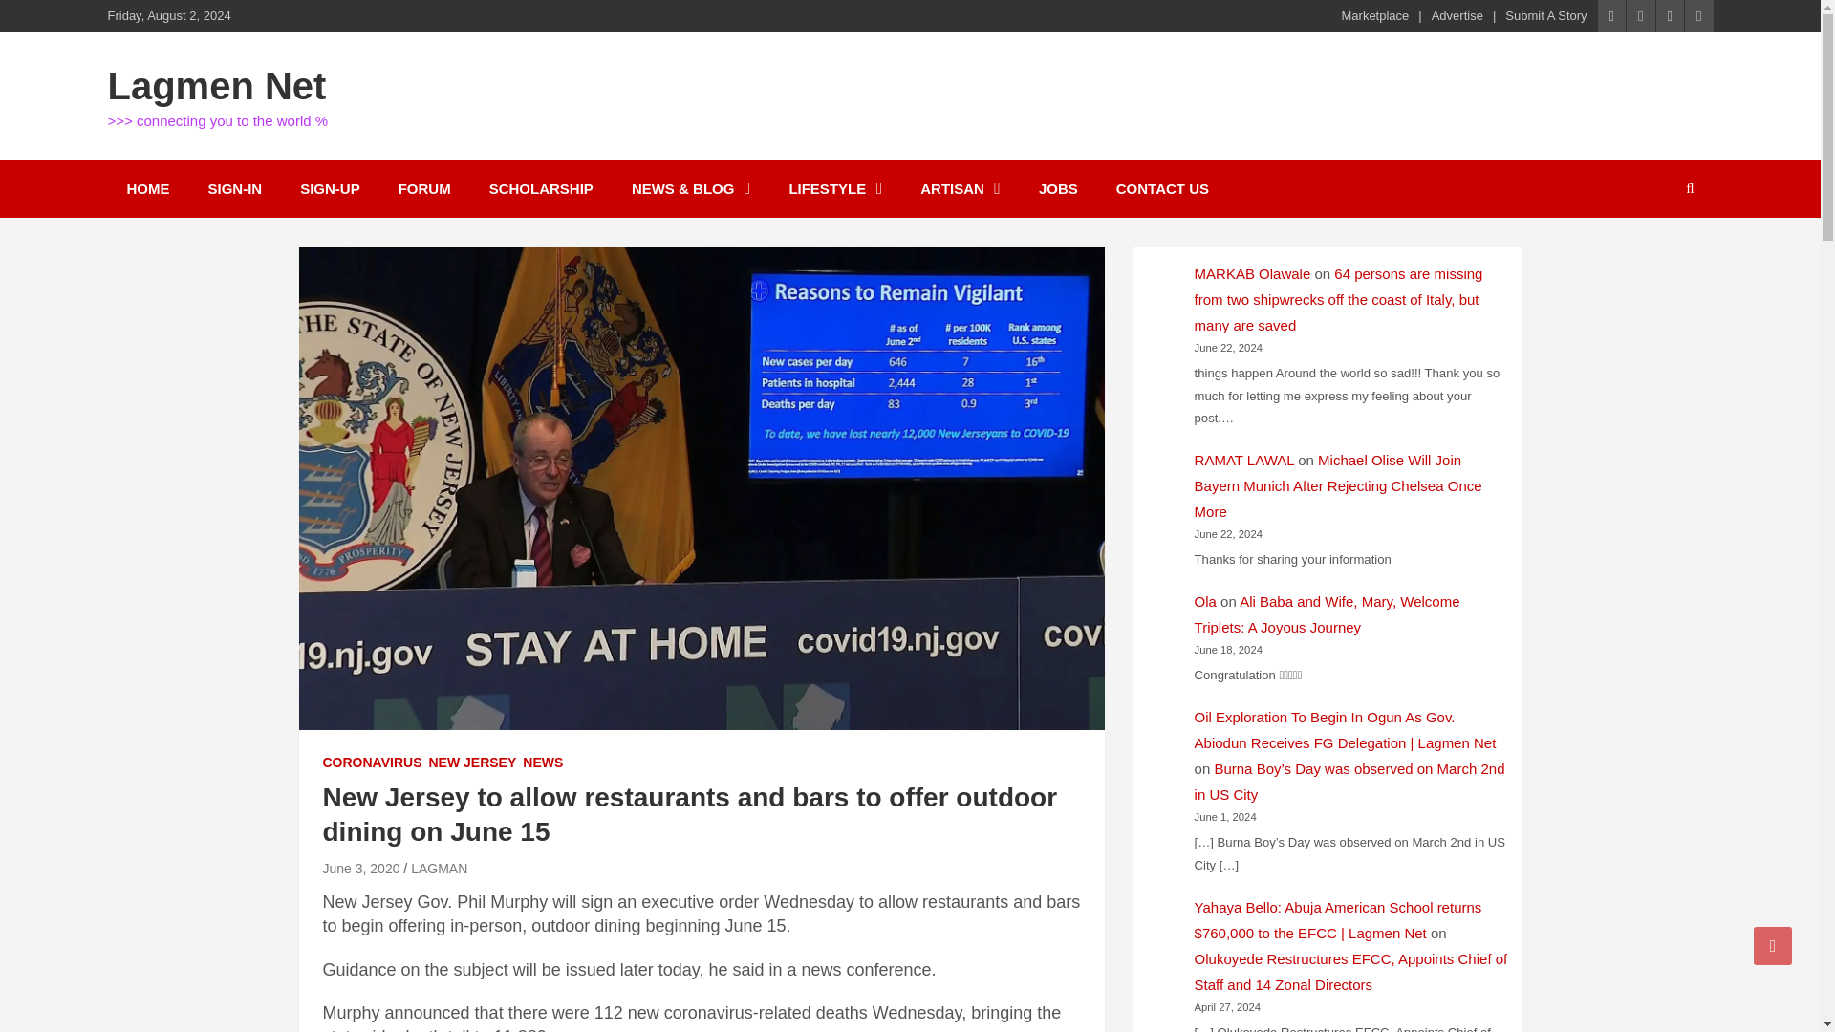 This screenshot has width=1835, height=1032. What do you see at coordinates (541, 188) in the screenshot?
I see `SCHOLARSHIP` at bounding box center [541, 188].